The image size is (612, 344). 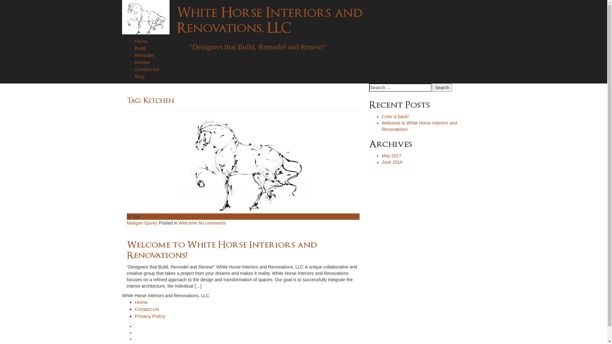 What do you see at coordinates (270, 20) in the screenshot?
I see `White Horse Interiors and Renovations, LLC` at bounding box center [270, 20].